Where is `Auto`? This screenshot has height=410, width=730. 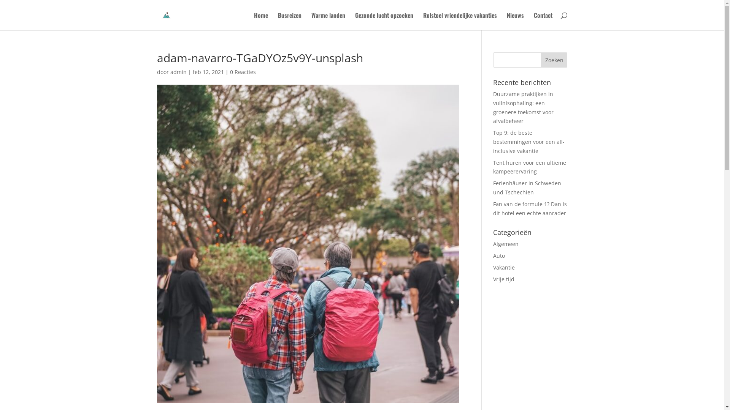
Auto is located at coordinates (499, 256).